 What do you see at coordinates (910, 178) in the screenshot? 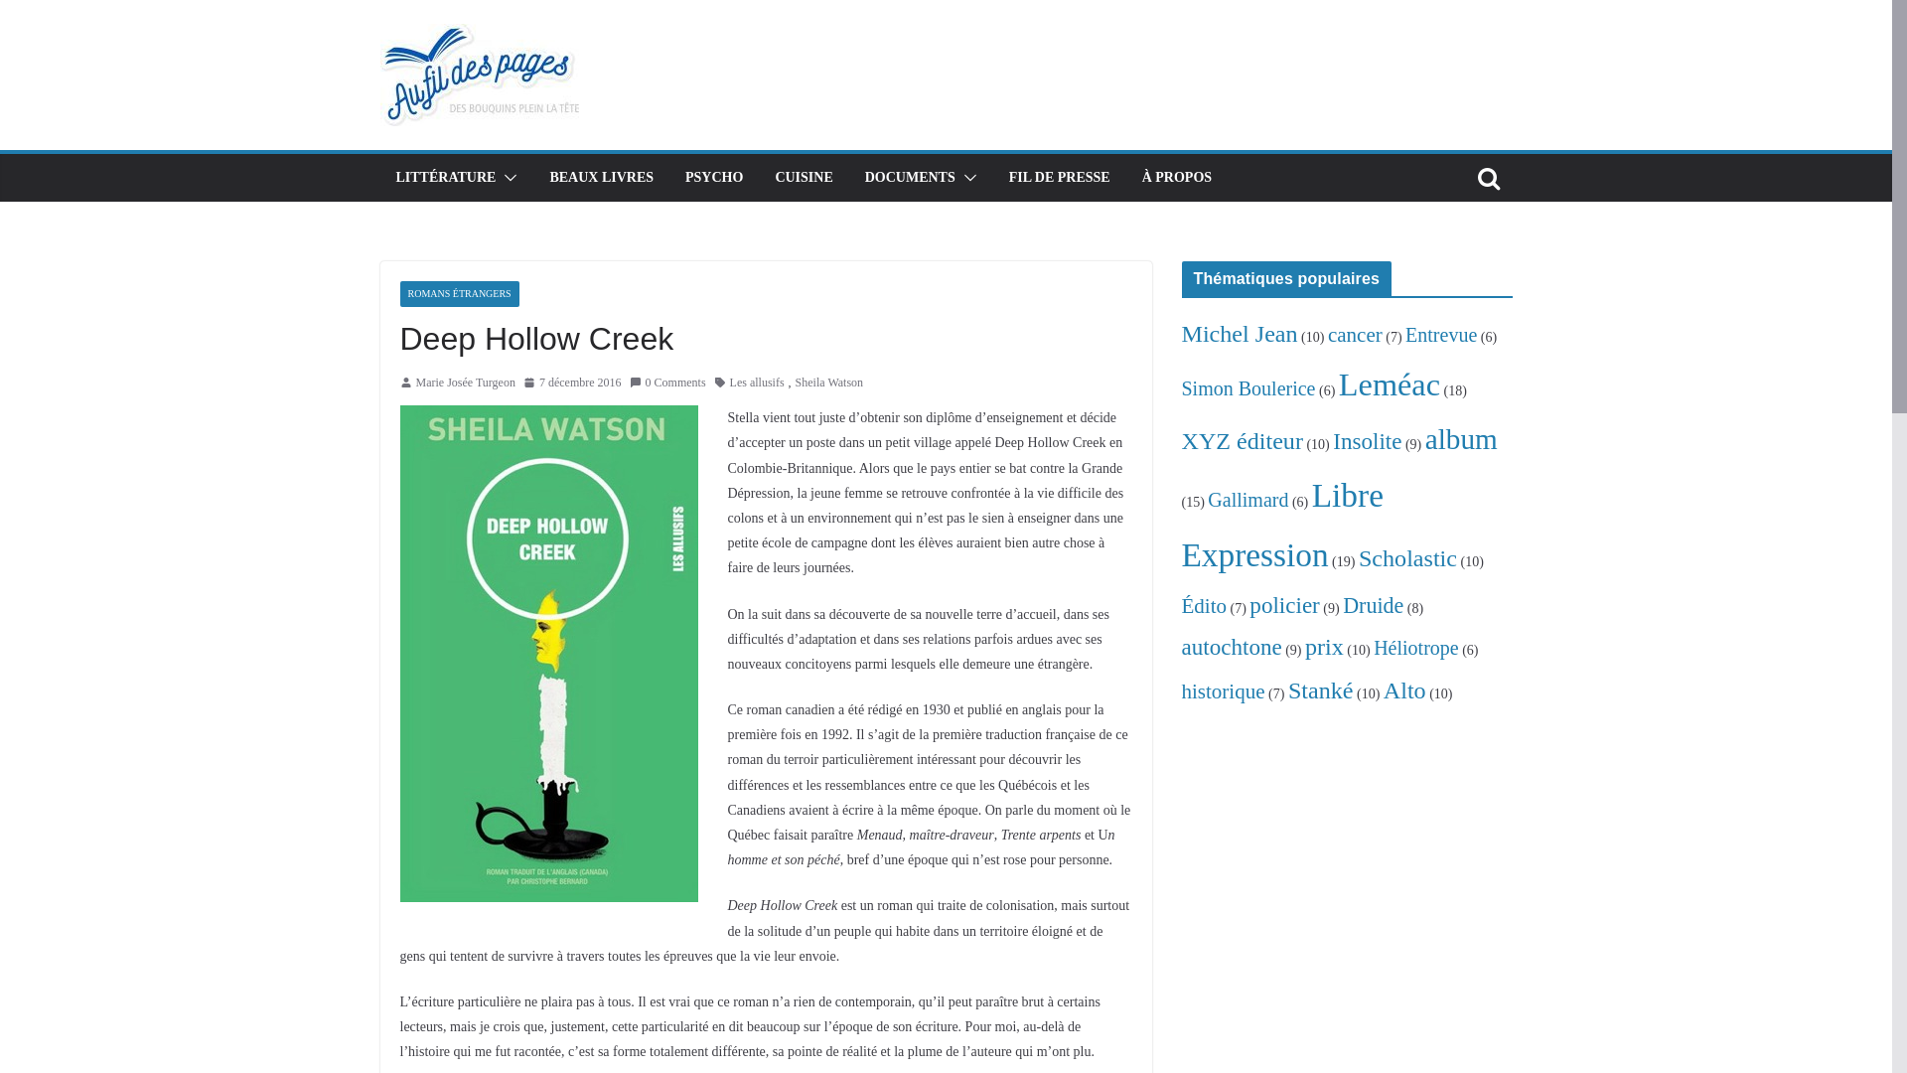
I see `DOCUMENTS` at bounding box center [910, 178].